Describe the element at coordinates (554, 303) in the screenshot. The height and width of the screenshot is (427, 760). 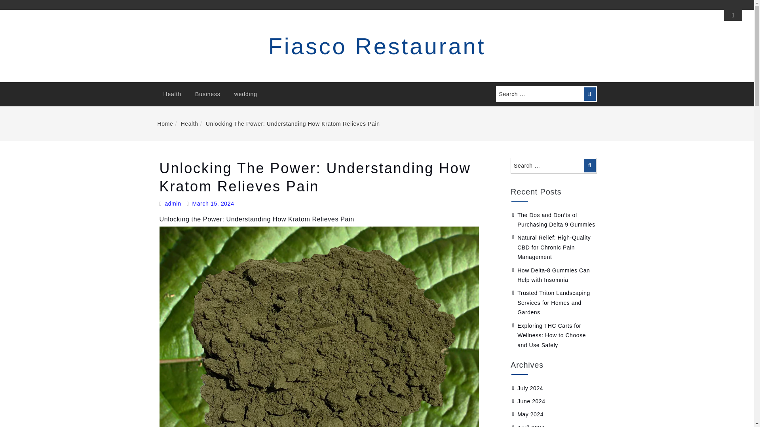
I see `Trusted Triton Landscaping Services for Homes and Gardens` at that location.